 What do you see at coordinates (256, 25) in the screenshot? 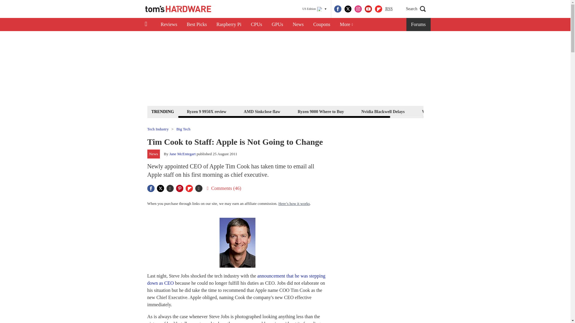
I see `CPUs` at bounding box center [256, 25].